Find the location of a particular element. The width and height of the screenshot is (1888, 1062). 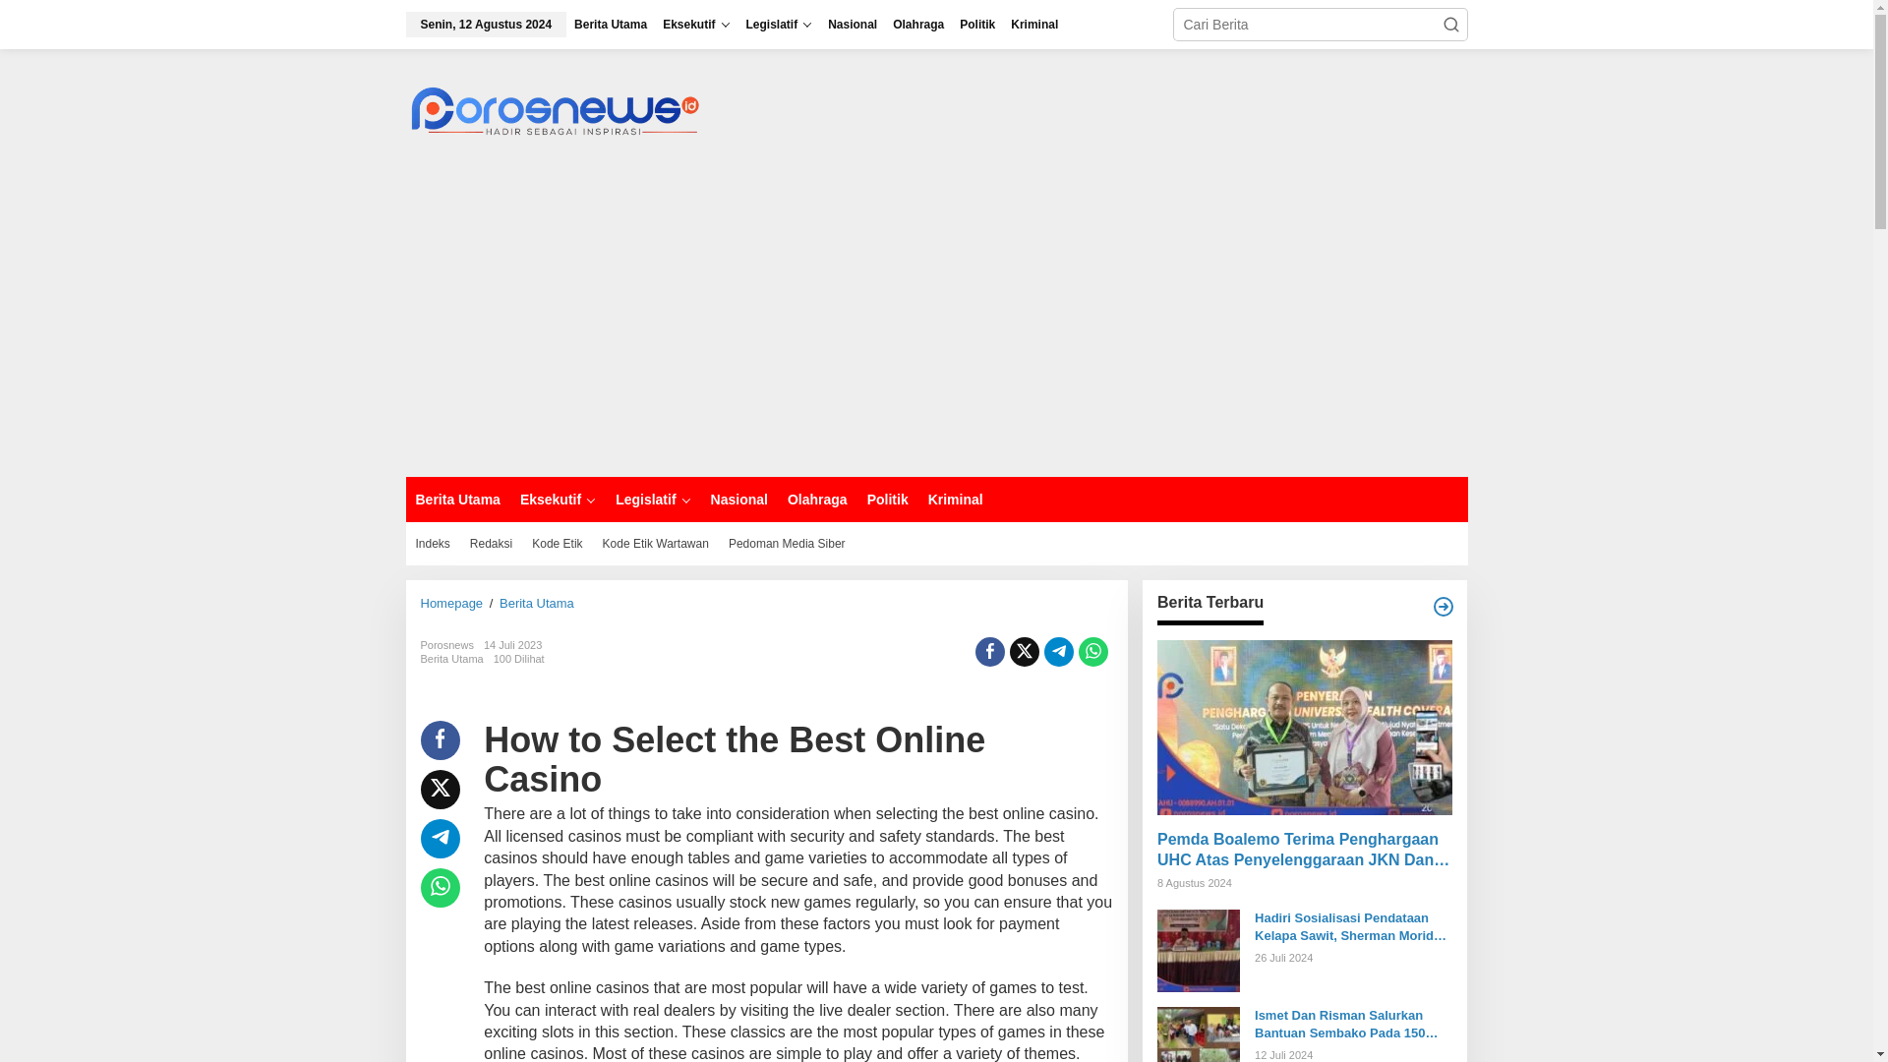

Berita Utama is located at coordinates (611, 24).